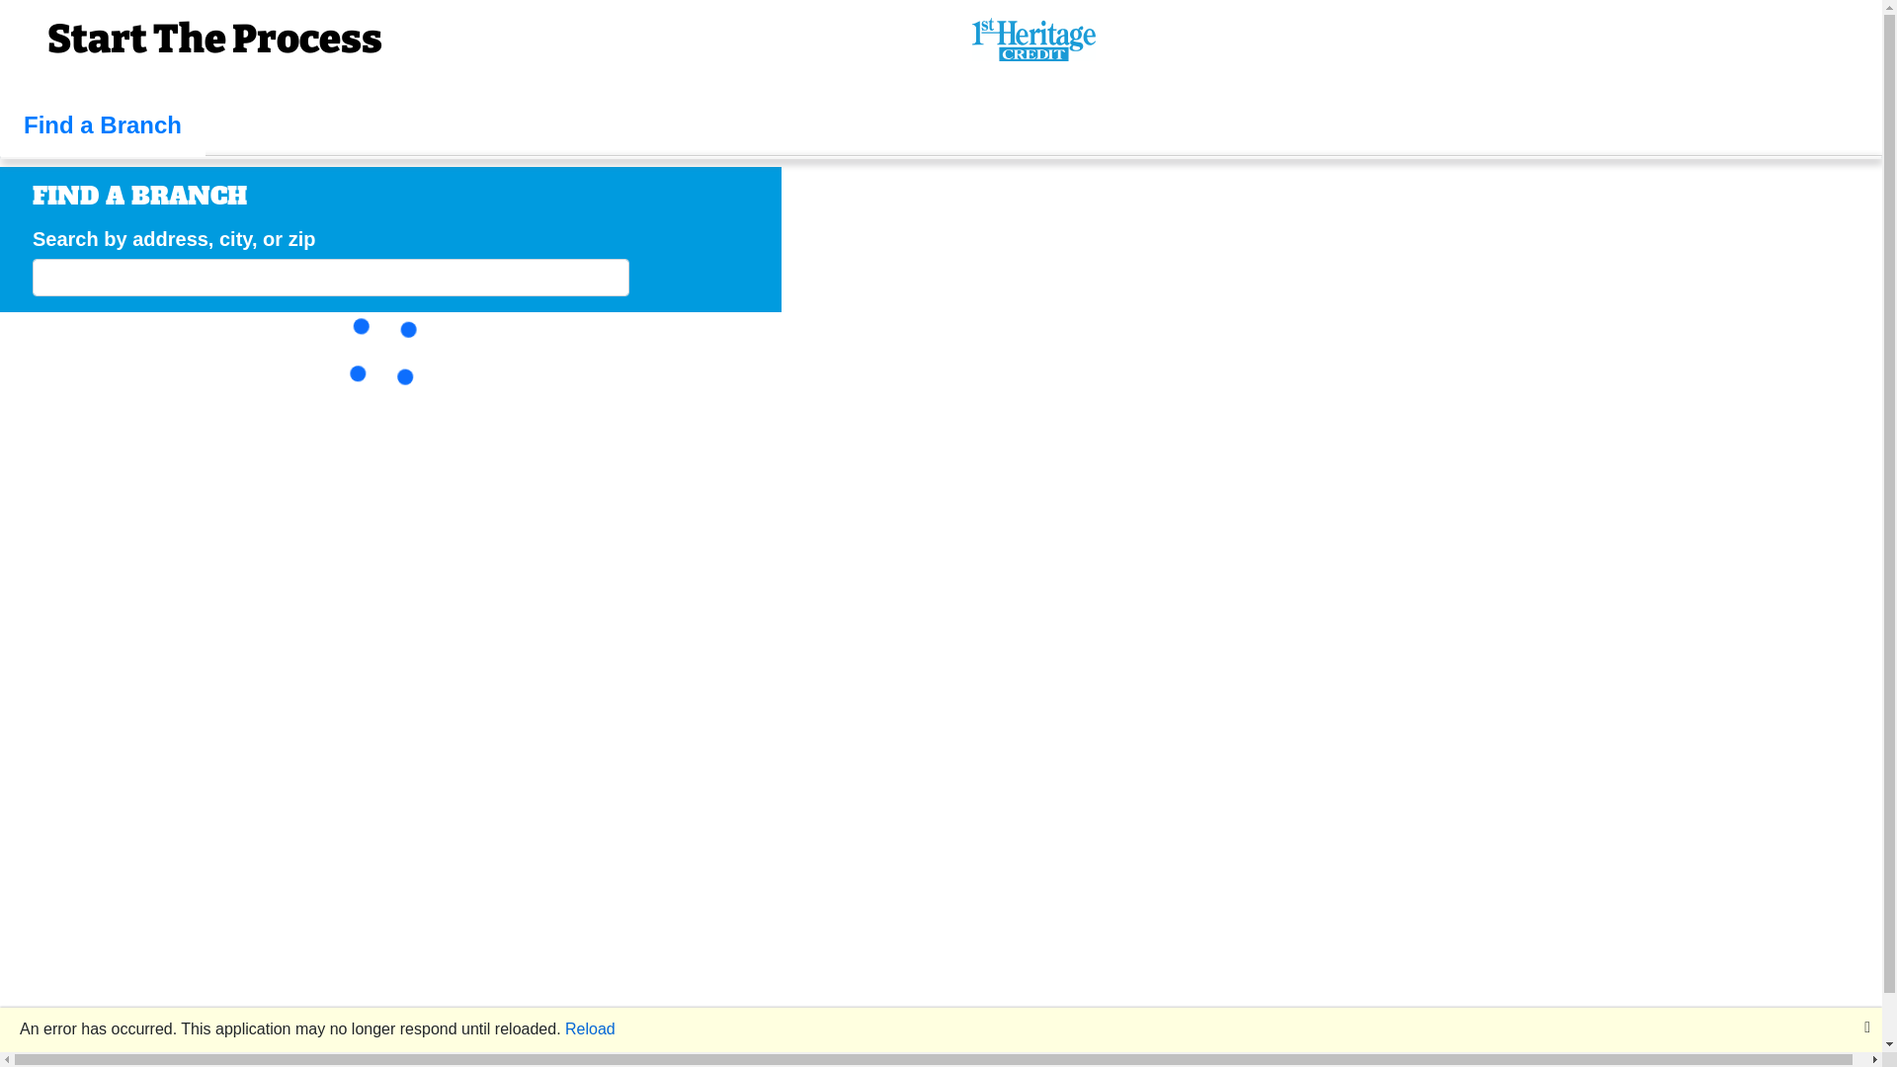  Describe the element at coordinates (331, 278) in the screenshot. I see `Enter a location` at that location.